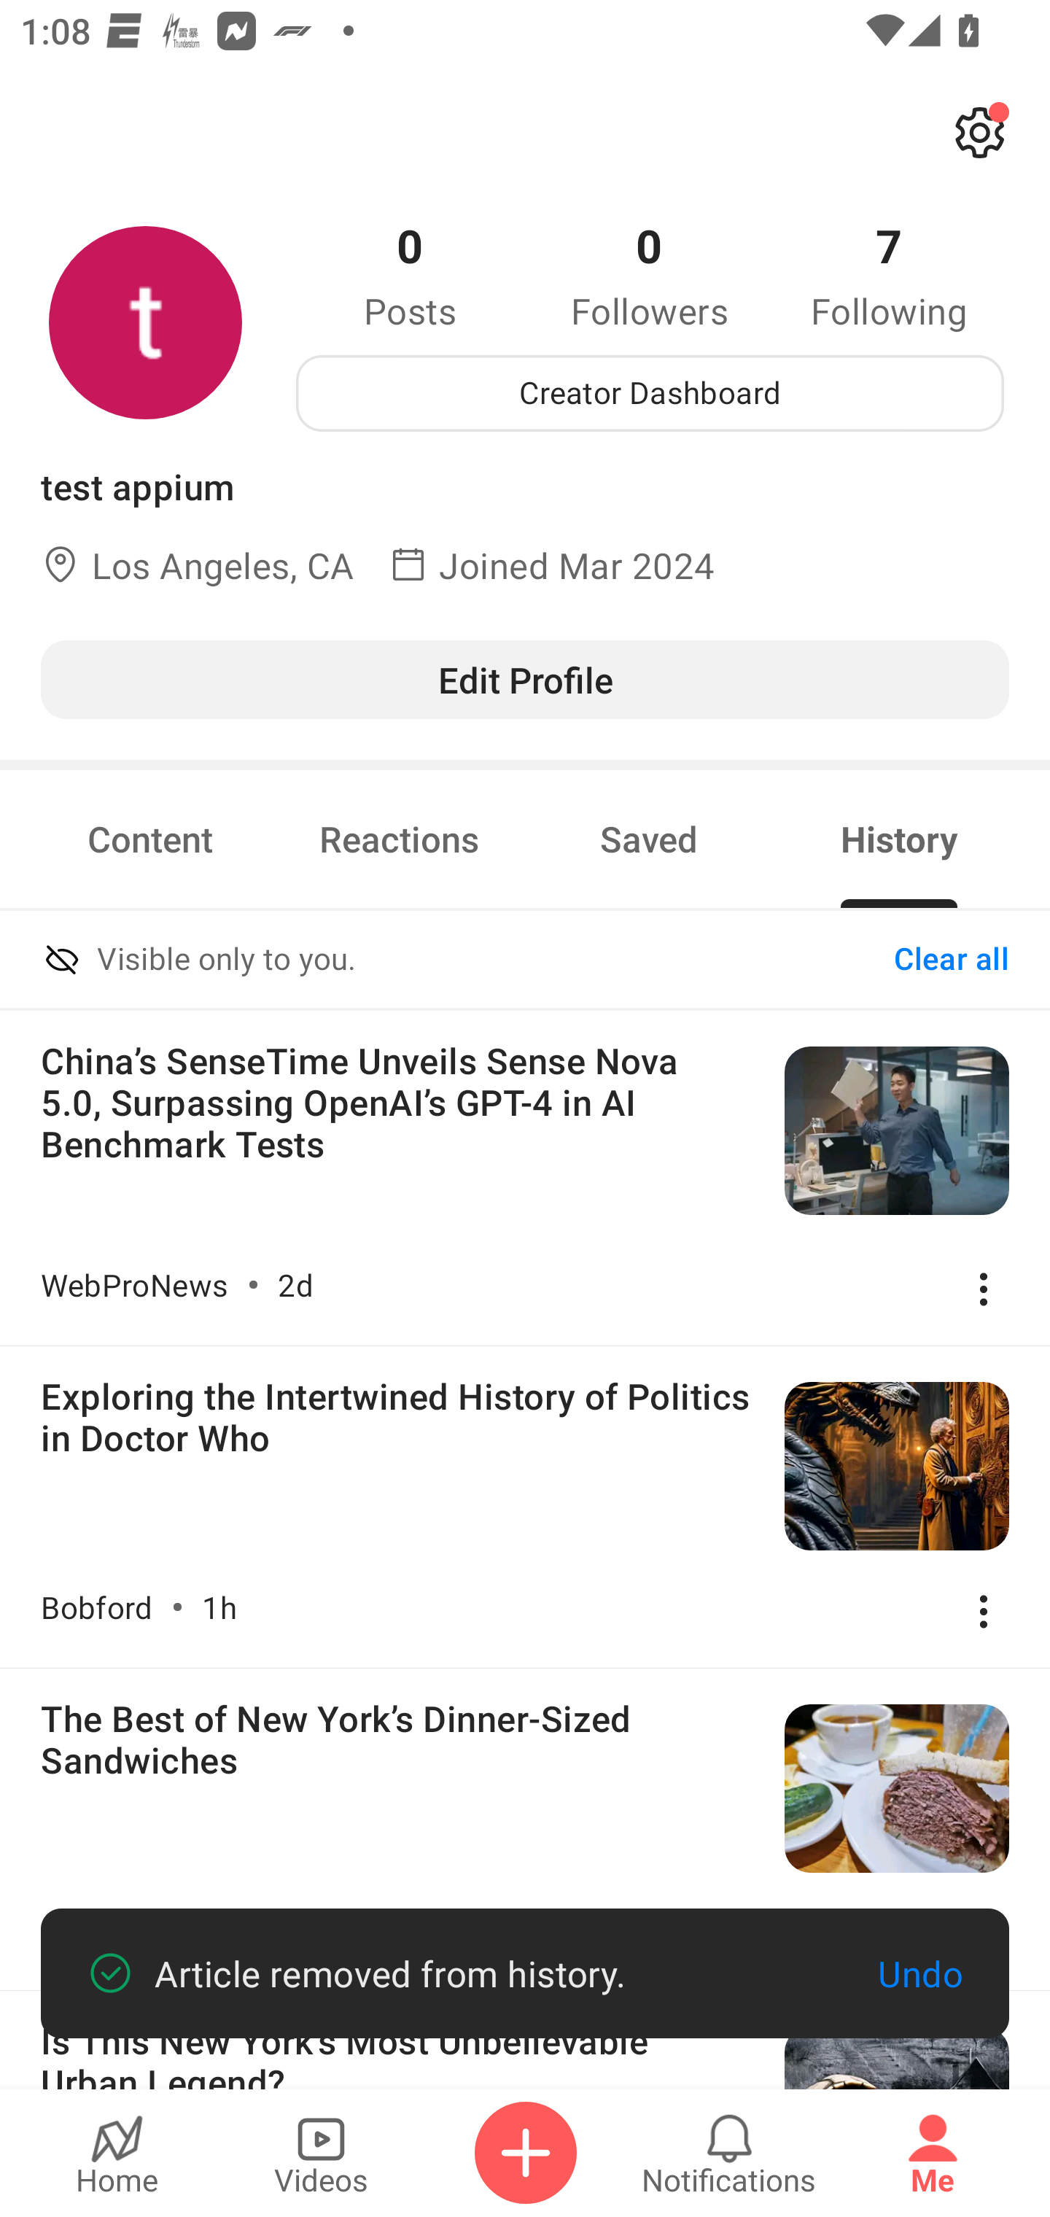  Describe the element at coordinates (117, 2153) in the screenshot. I see `Home` at that location.